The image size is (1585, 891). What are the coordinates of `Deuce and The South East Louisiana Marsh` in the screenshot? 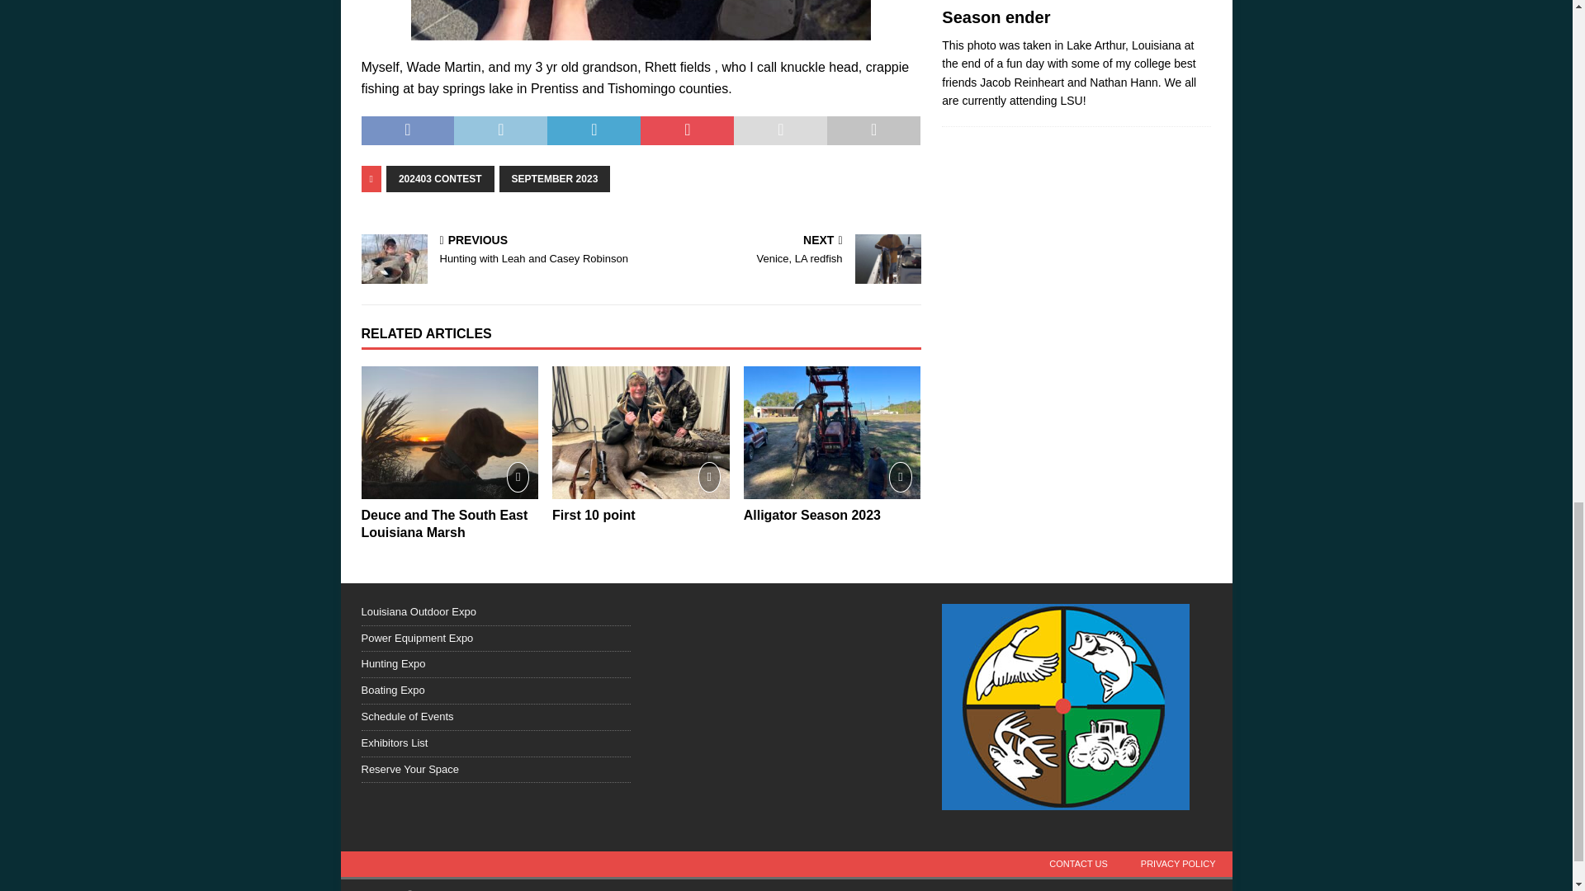 It's located at (449, 432).